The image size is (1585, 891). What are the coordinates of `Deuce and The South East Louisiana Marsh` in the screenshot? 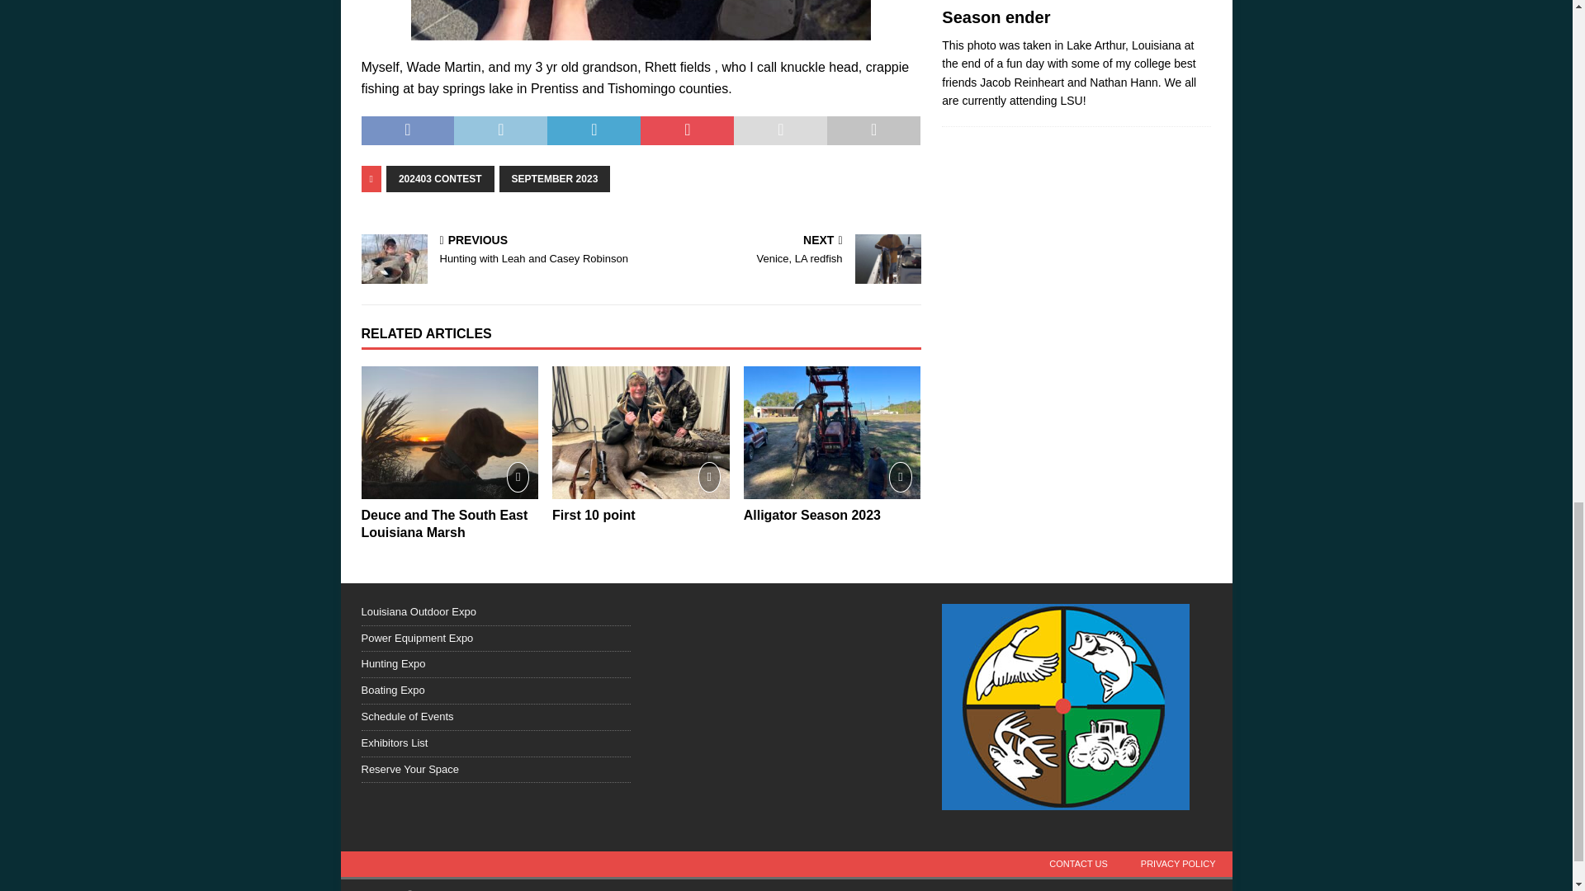 It's located at (449, 432).